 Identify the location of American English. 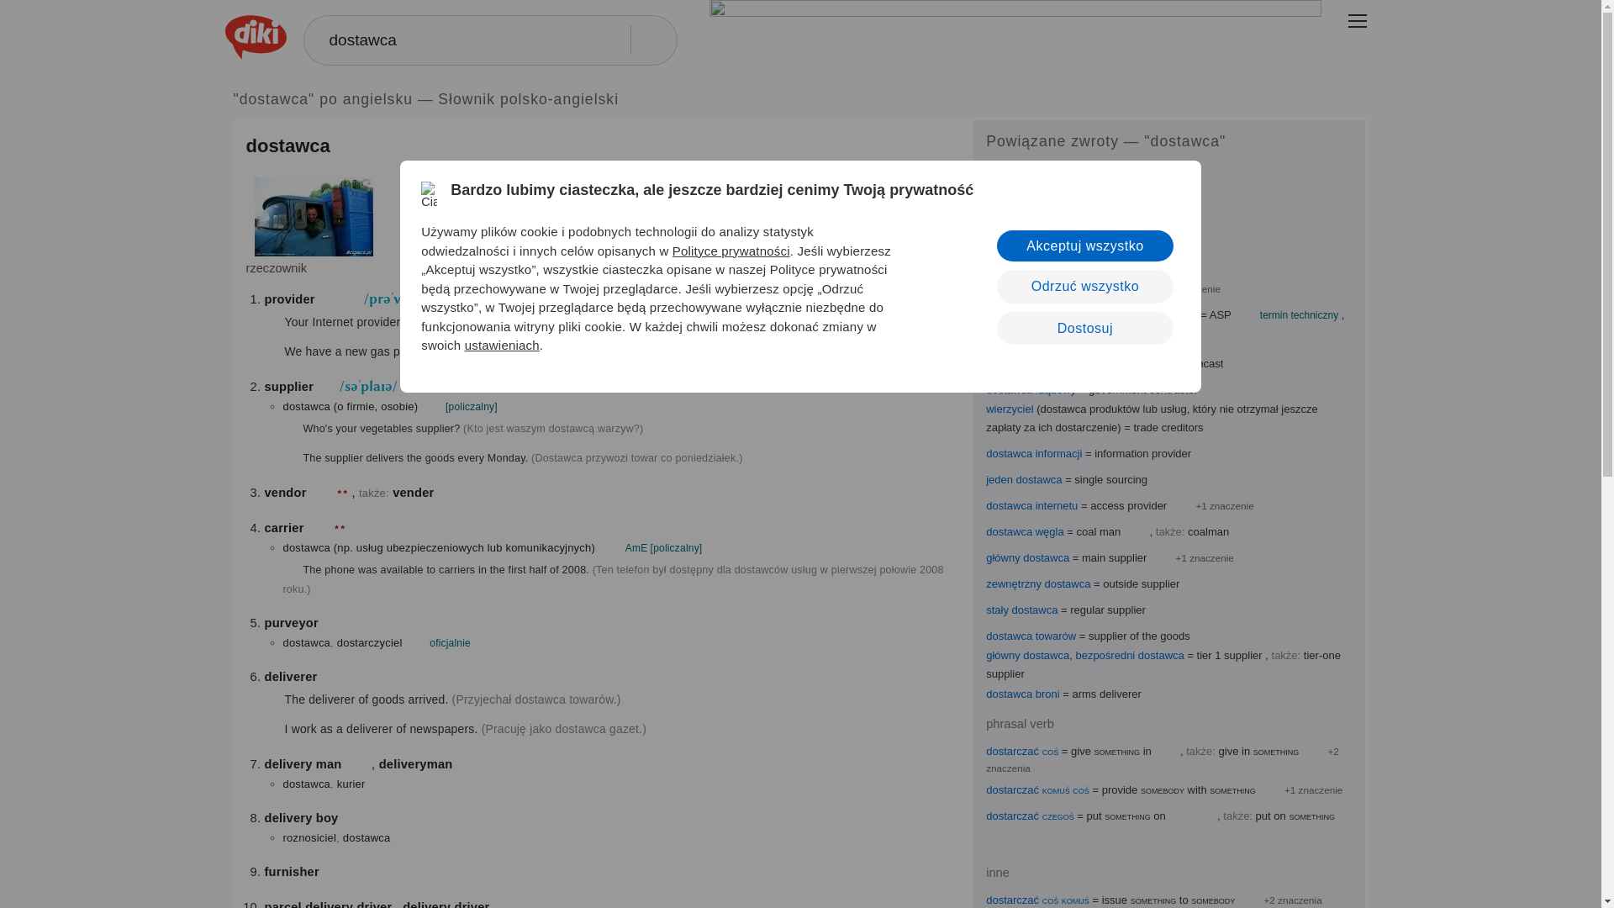
(289, 457).